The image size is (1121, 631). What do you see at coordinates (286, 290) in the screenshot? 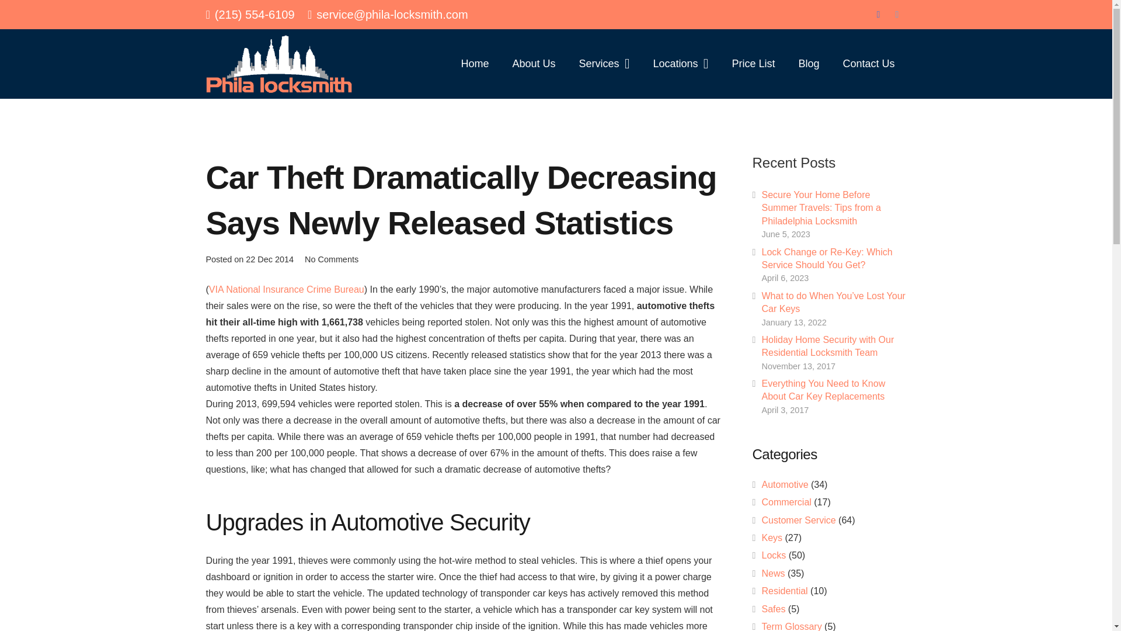
I see `nicb vehicle theft statistics` at bounding box center [286, 290].